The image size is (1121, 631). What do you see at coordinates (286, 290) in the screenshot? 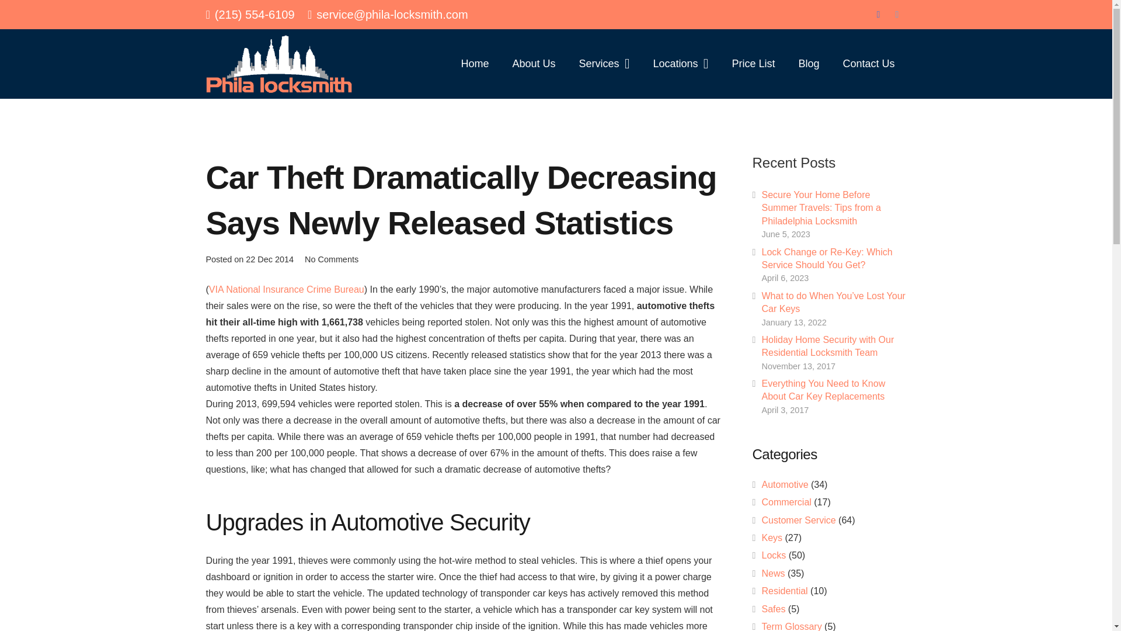
I see `nicb vehicle theft statistics` at bounding box center [286, 290].